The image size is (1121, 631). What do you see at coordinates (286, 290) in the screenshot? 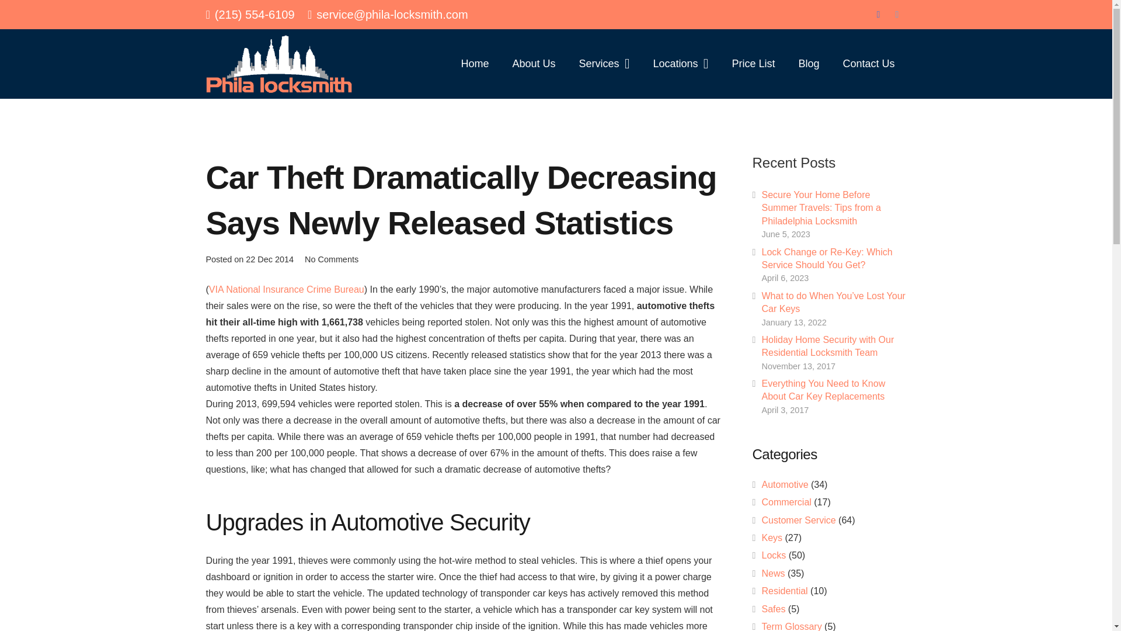
I see `nicb vehicle theft statistics` at bounding box center [286, 290].